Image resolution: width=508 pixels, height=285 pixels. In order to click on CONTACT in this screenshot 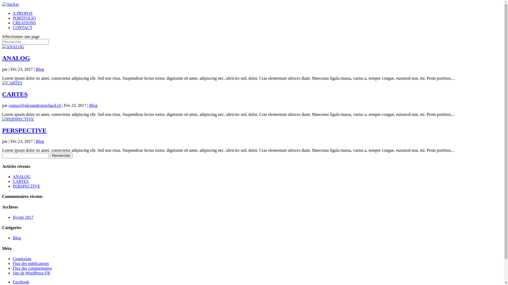, I will do `click(22, 27)`.